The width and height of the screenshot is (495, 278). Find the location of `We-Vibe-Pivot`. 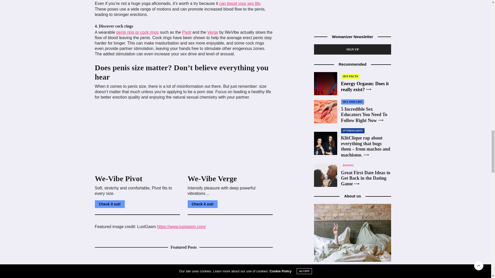

We-Vibe-Pivot is located at coordinates (137, 138).